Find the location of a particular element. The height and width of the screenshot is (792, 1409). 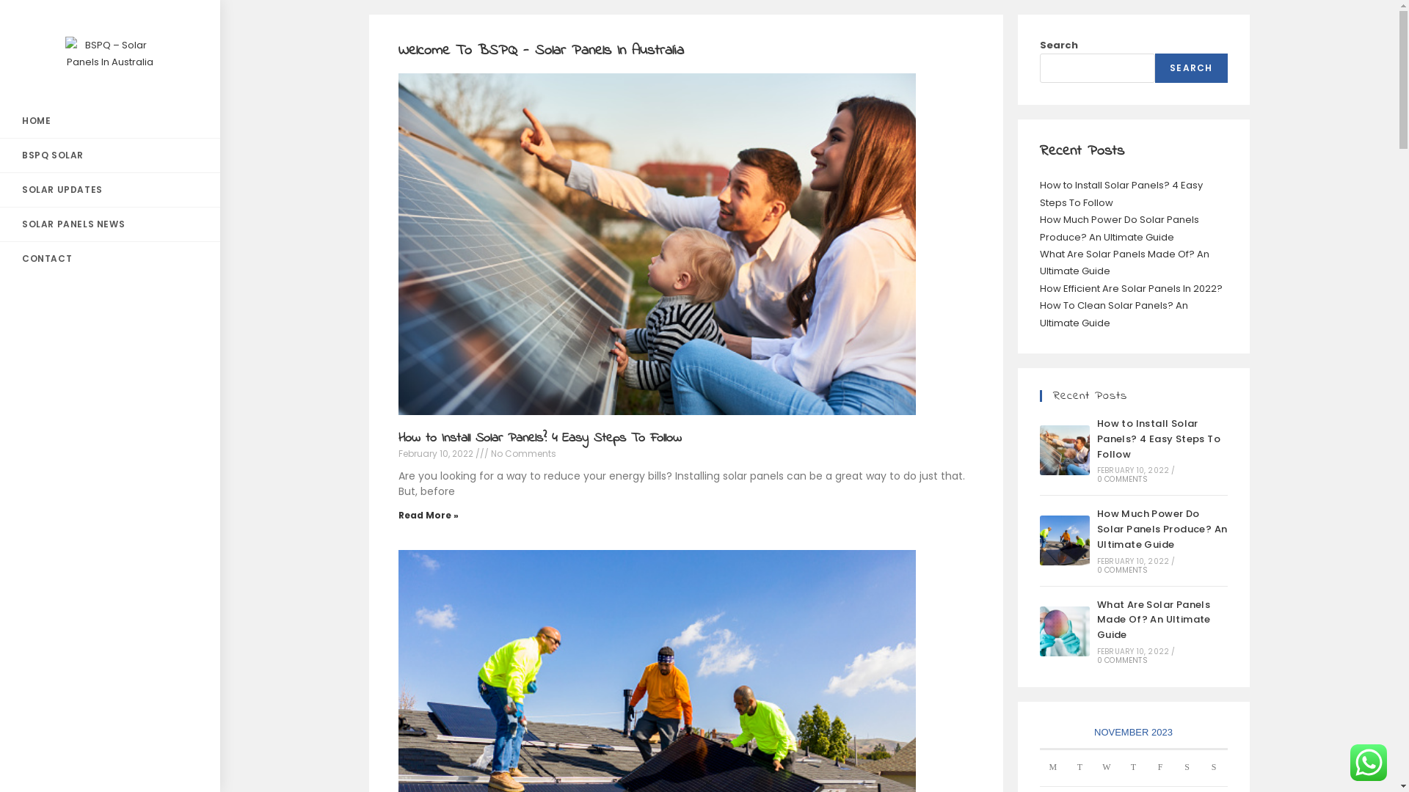

0 COMMENTS is located at coordinates (1123, 570).